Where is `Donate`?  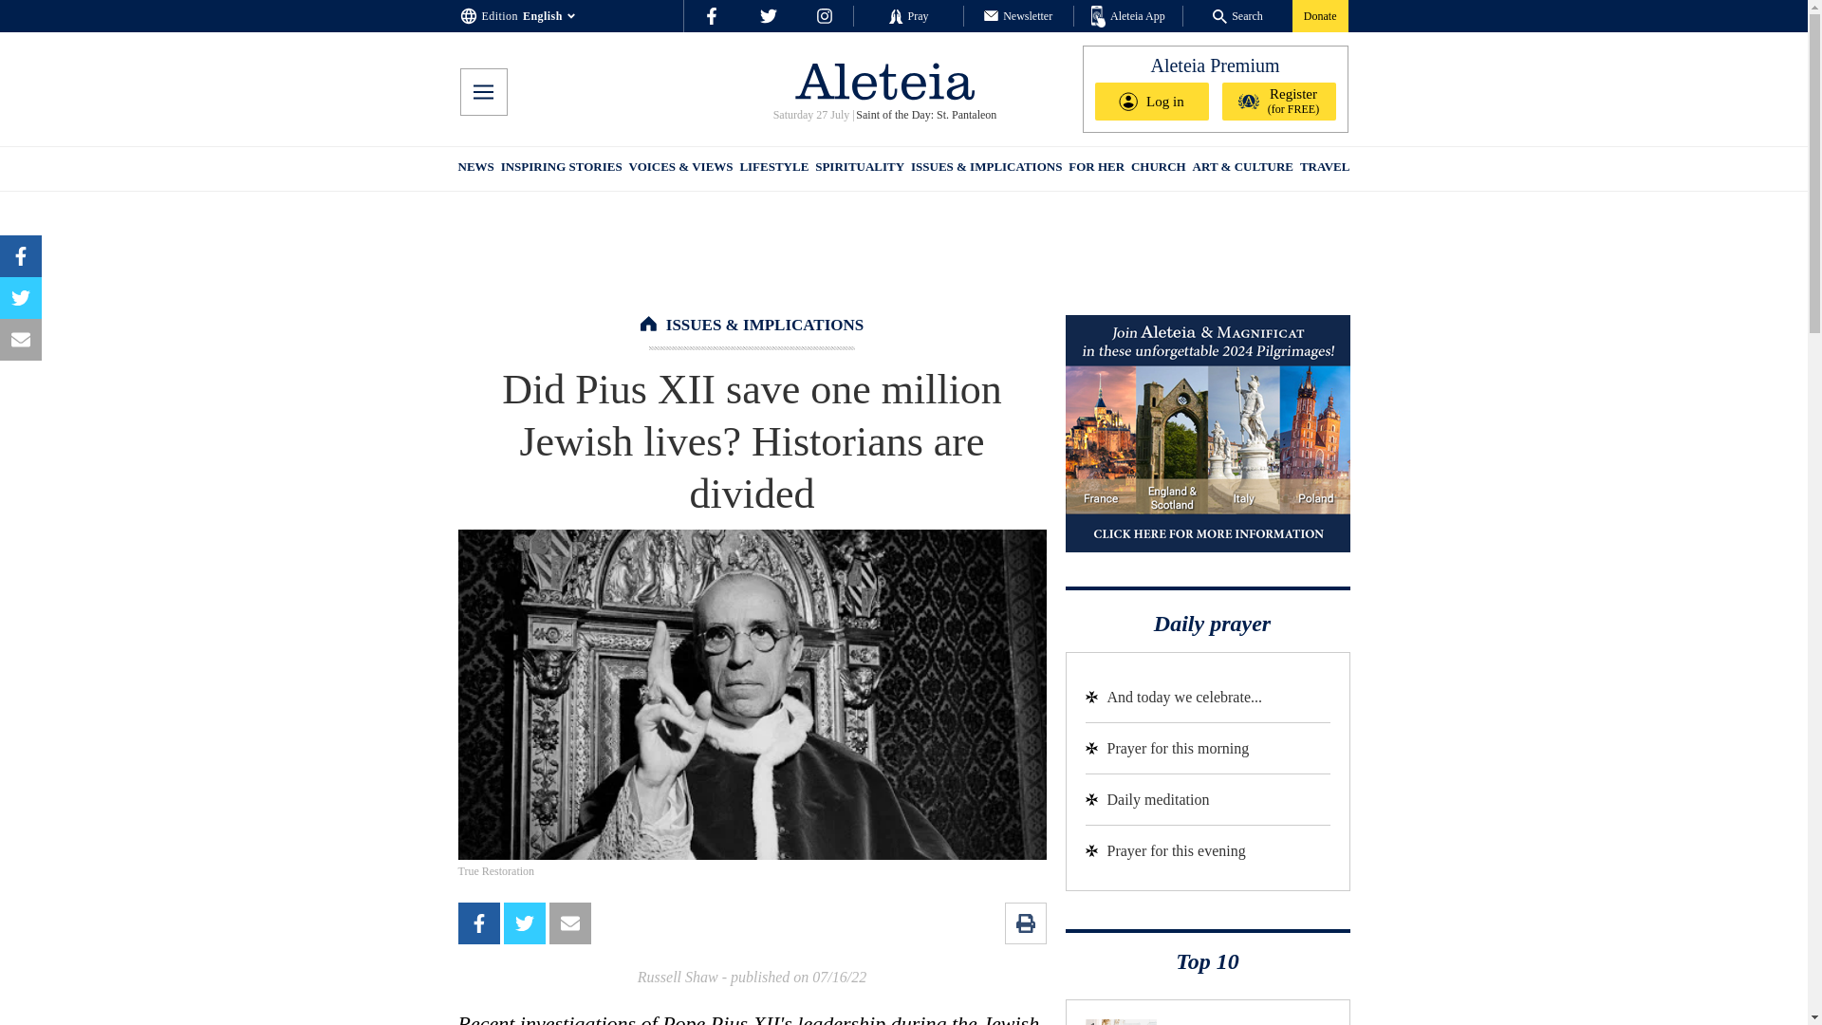 Donate is located at coordinates (1319, 15).